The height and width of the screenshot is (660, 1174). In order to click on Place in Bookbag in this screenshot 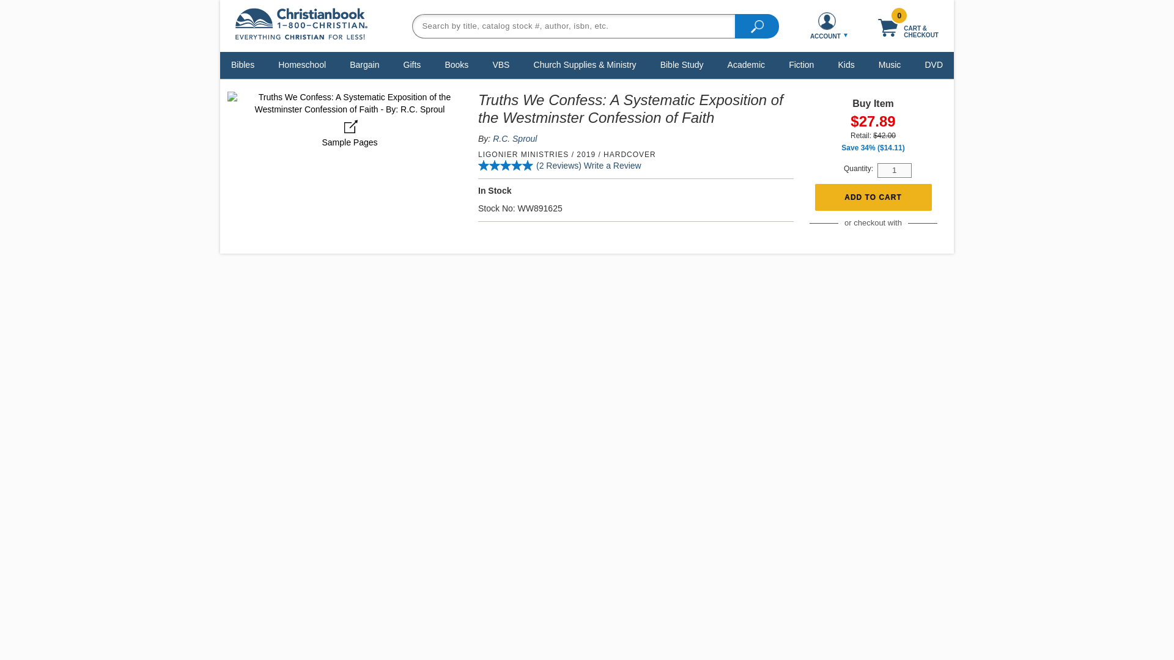, I will do `click(873, 197)`.